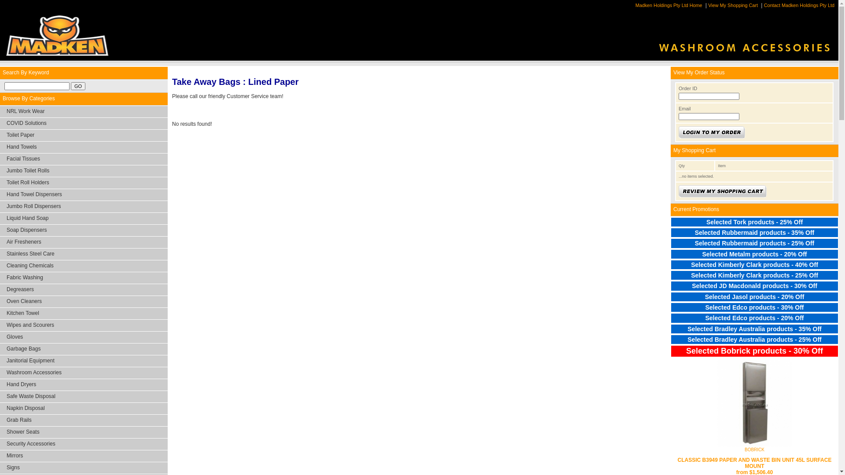  I want to click on Gloves, so click(84, 337).